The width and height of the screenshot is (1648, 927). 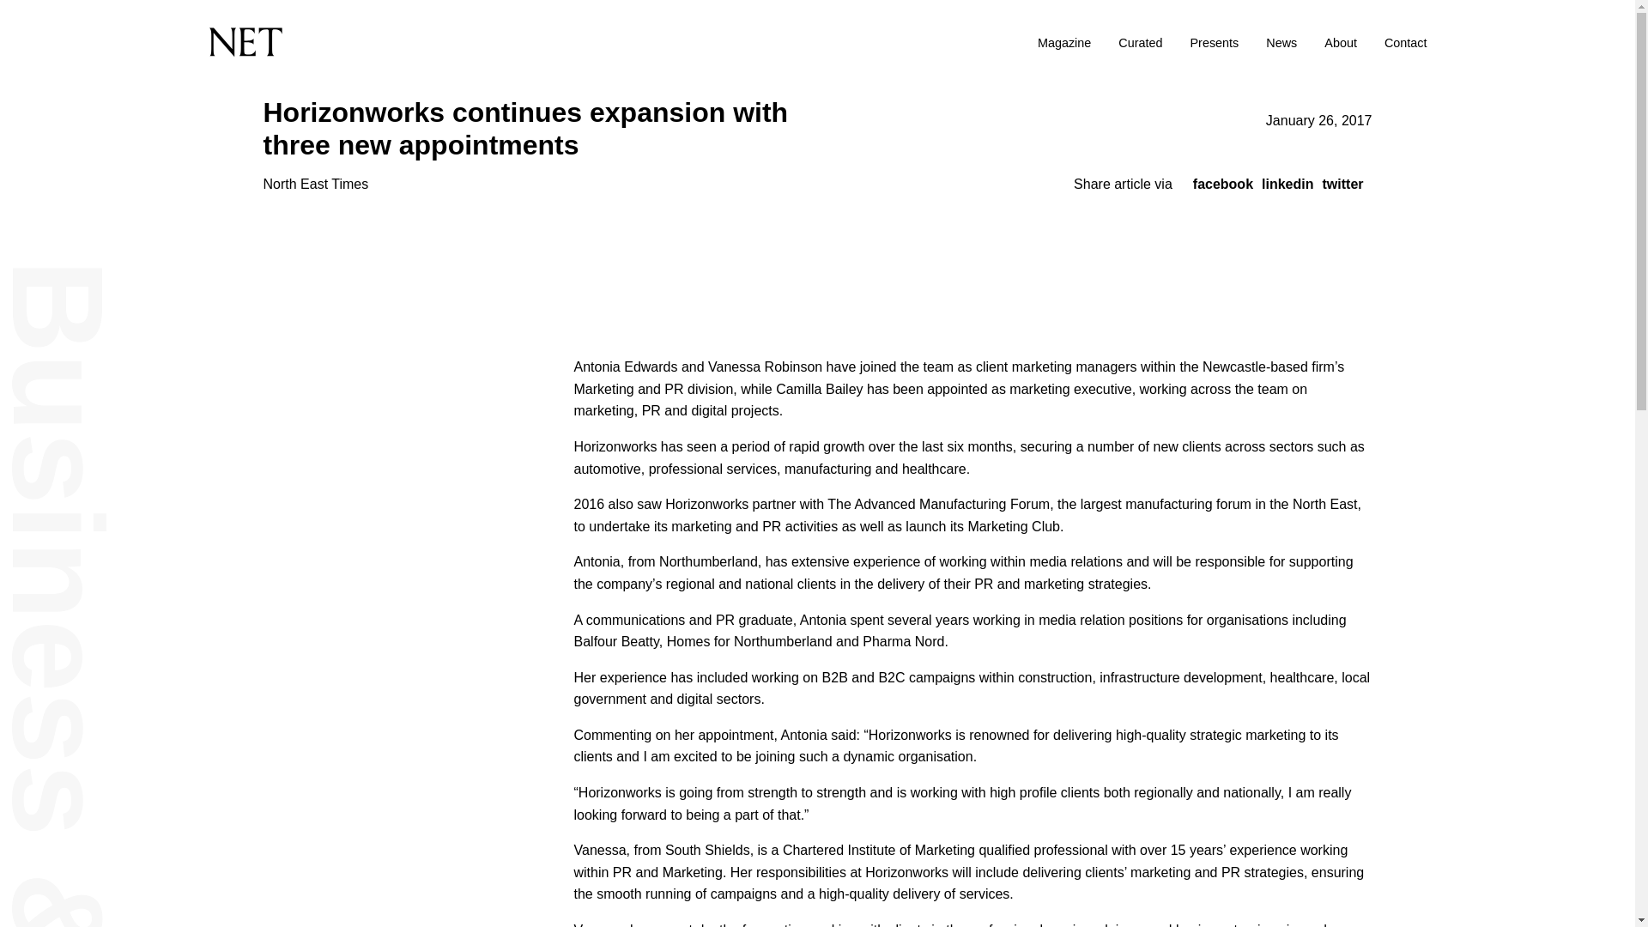 I want to click on Return to the homepage, so click(x=433, y=42).